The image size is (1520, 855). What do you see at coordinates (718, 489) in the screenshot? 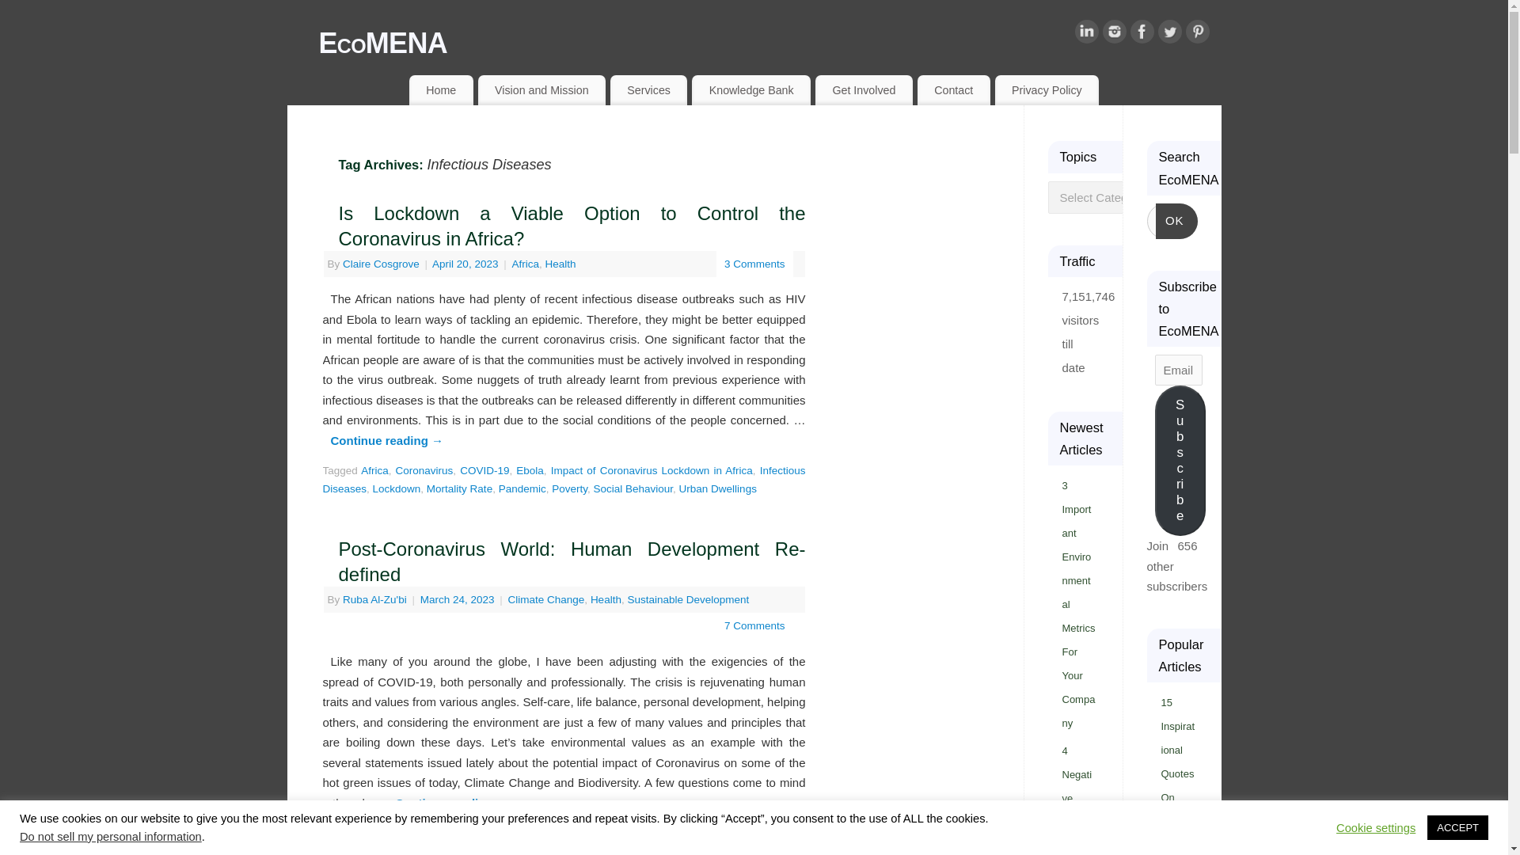
I see `Urban Dwellings` at bounding box center [718, 489].